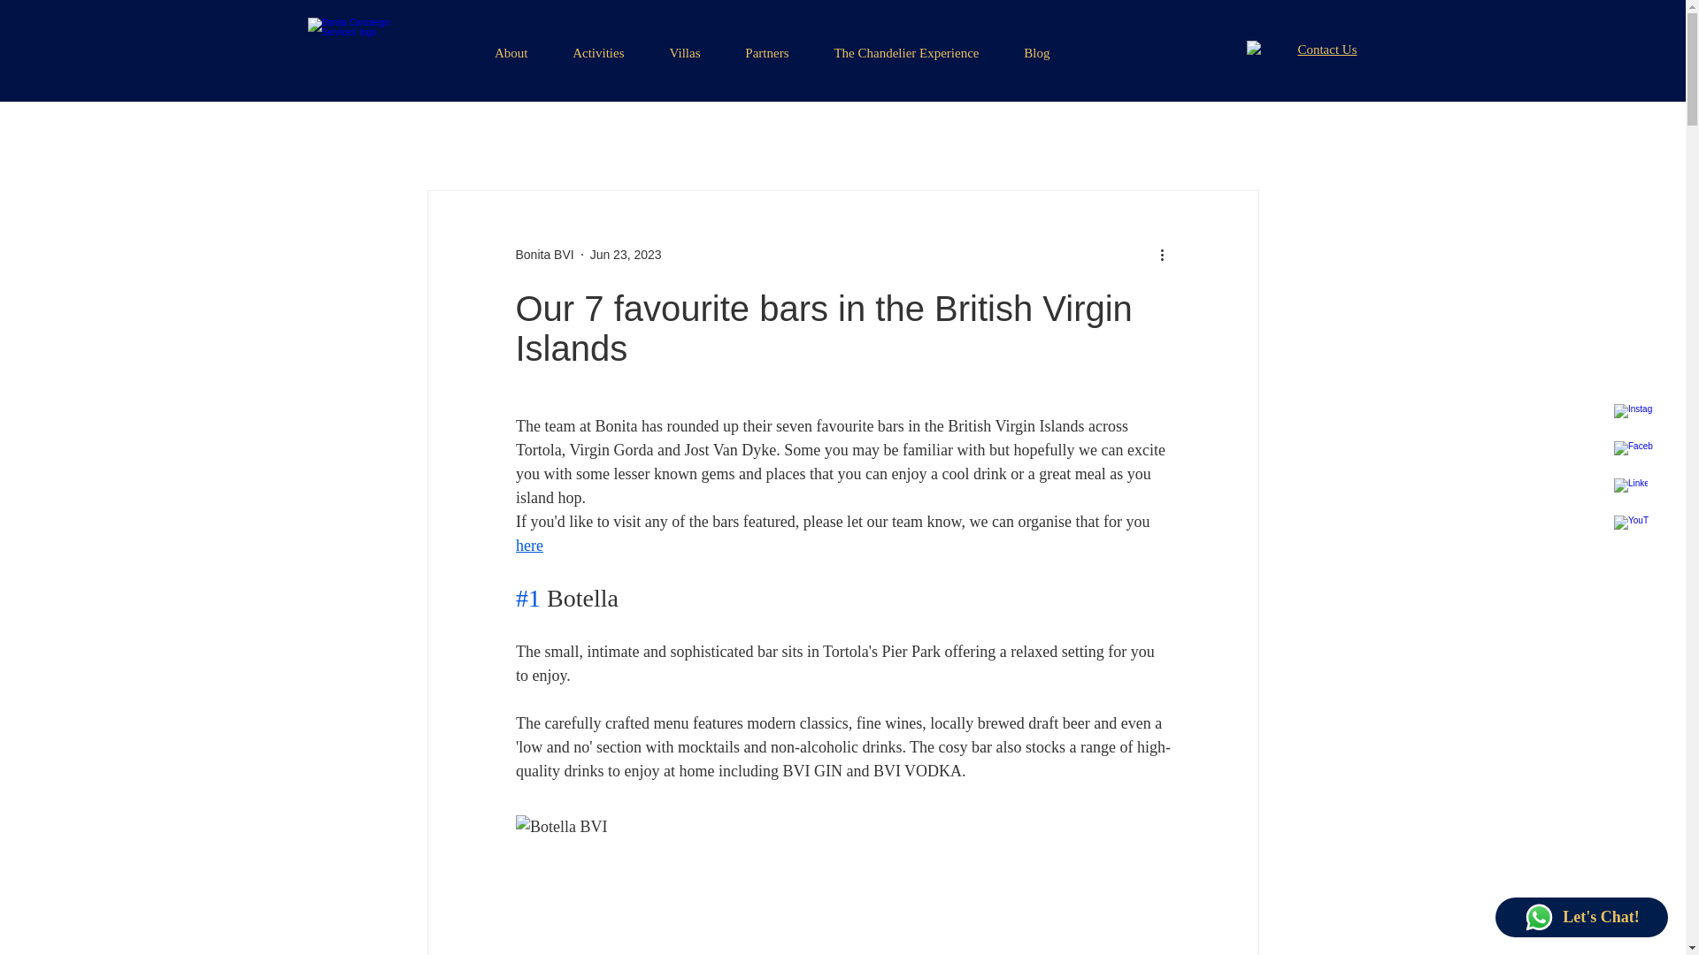 This screenshot has width=1699, height=955. I want to click on Let's Chat!, so click(1581, 917).